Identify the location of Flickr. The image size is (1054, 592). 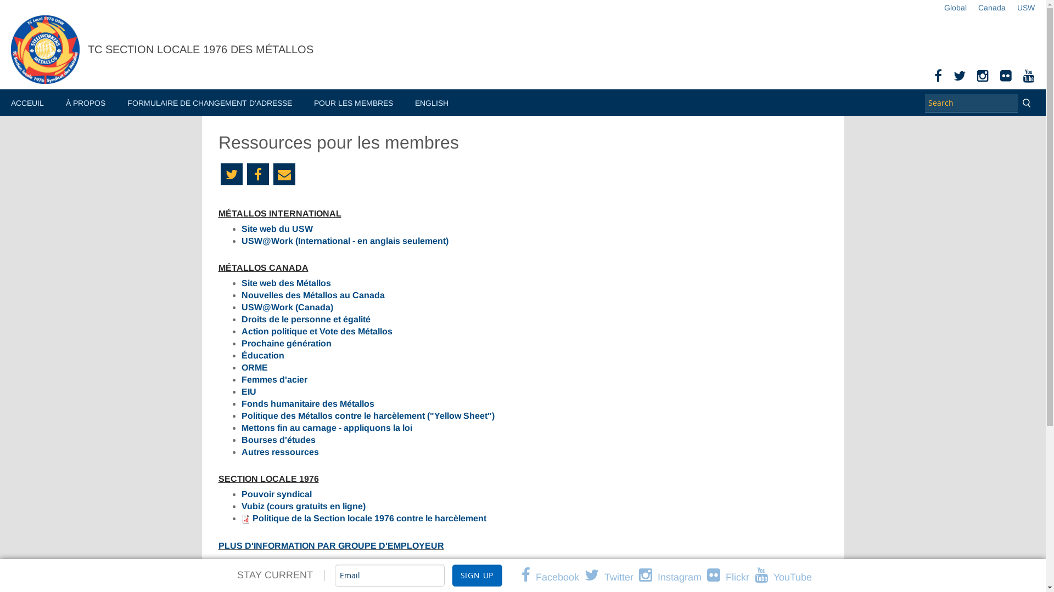
(1006, 78).